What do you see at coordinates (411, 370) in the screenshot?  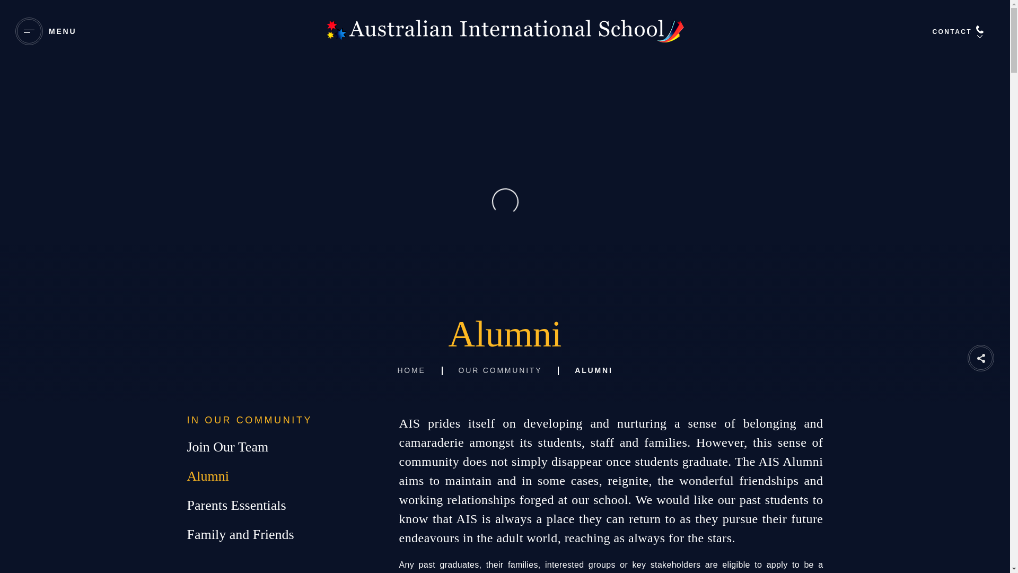 I see `Home` at bounding box center [411, 370].